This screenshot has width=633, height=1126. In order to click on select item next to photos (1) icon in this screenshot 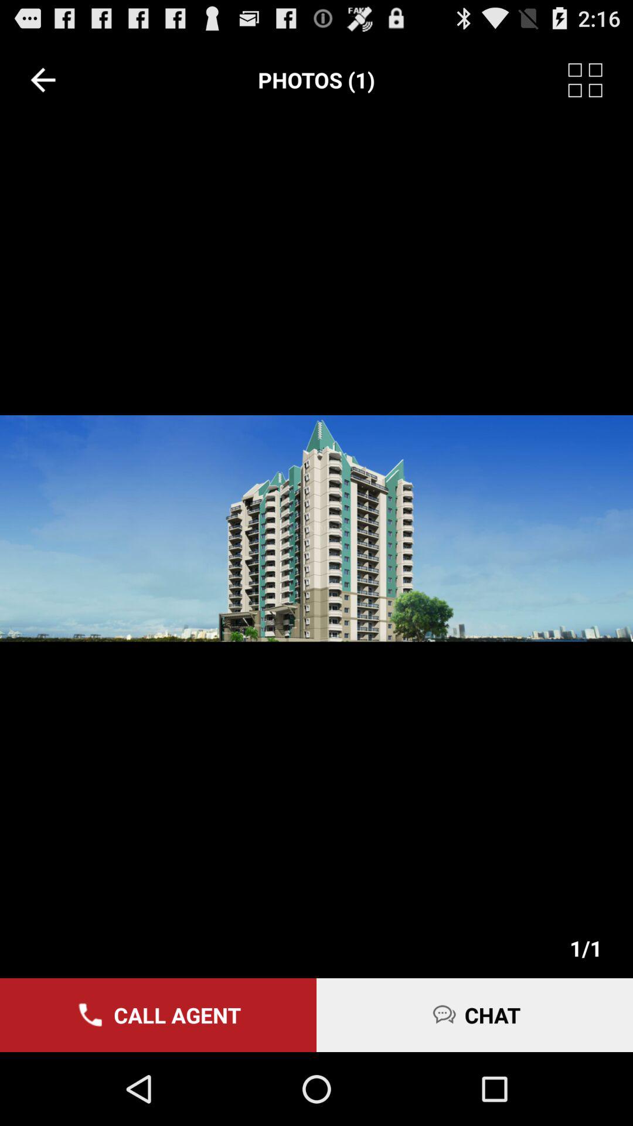, I will do `click(43, 80)`.